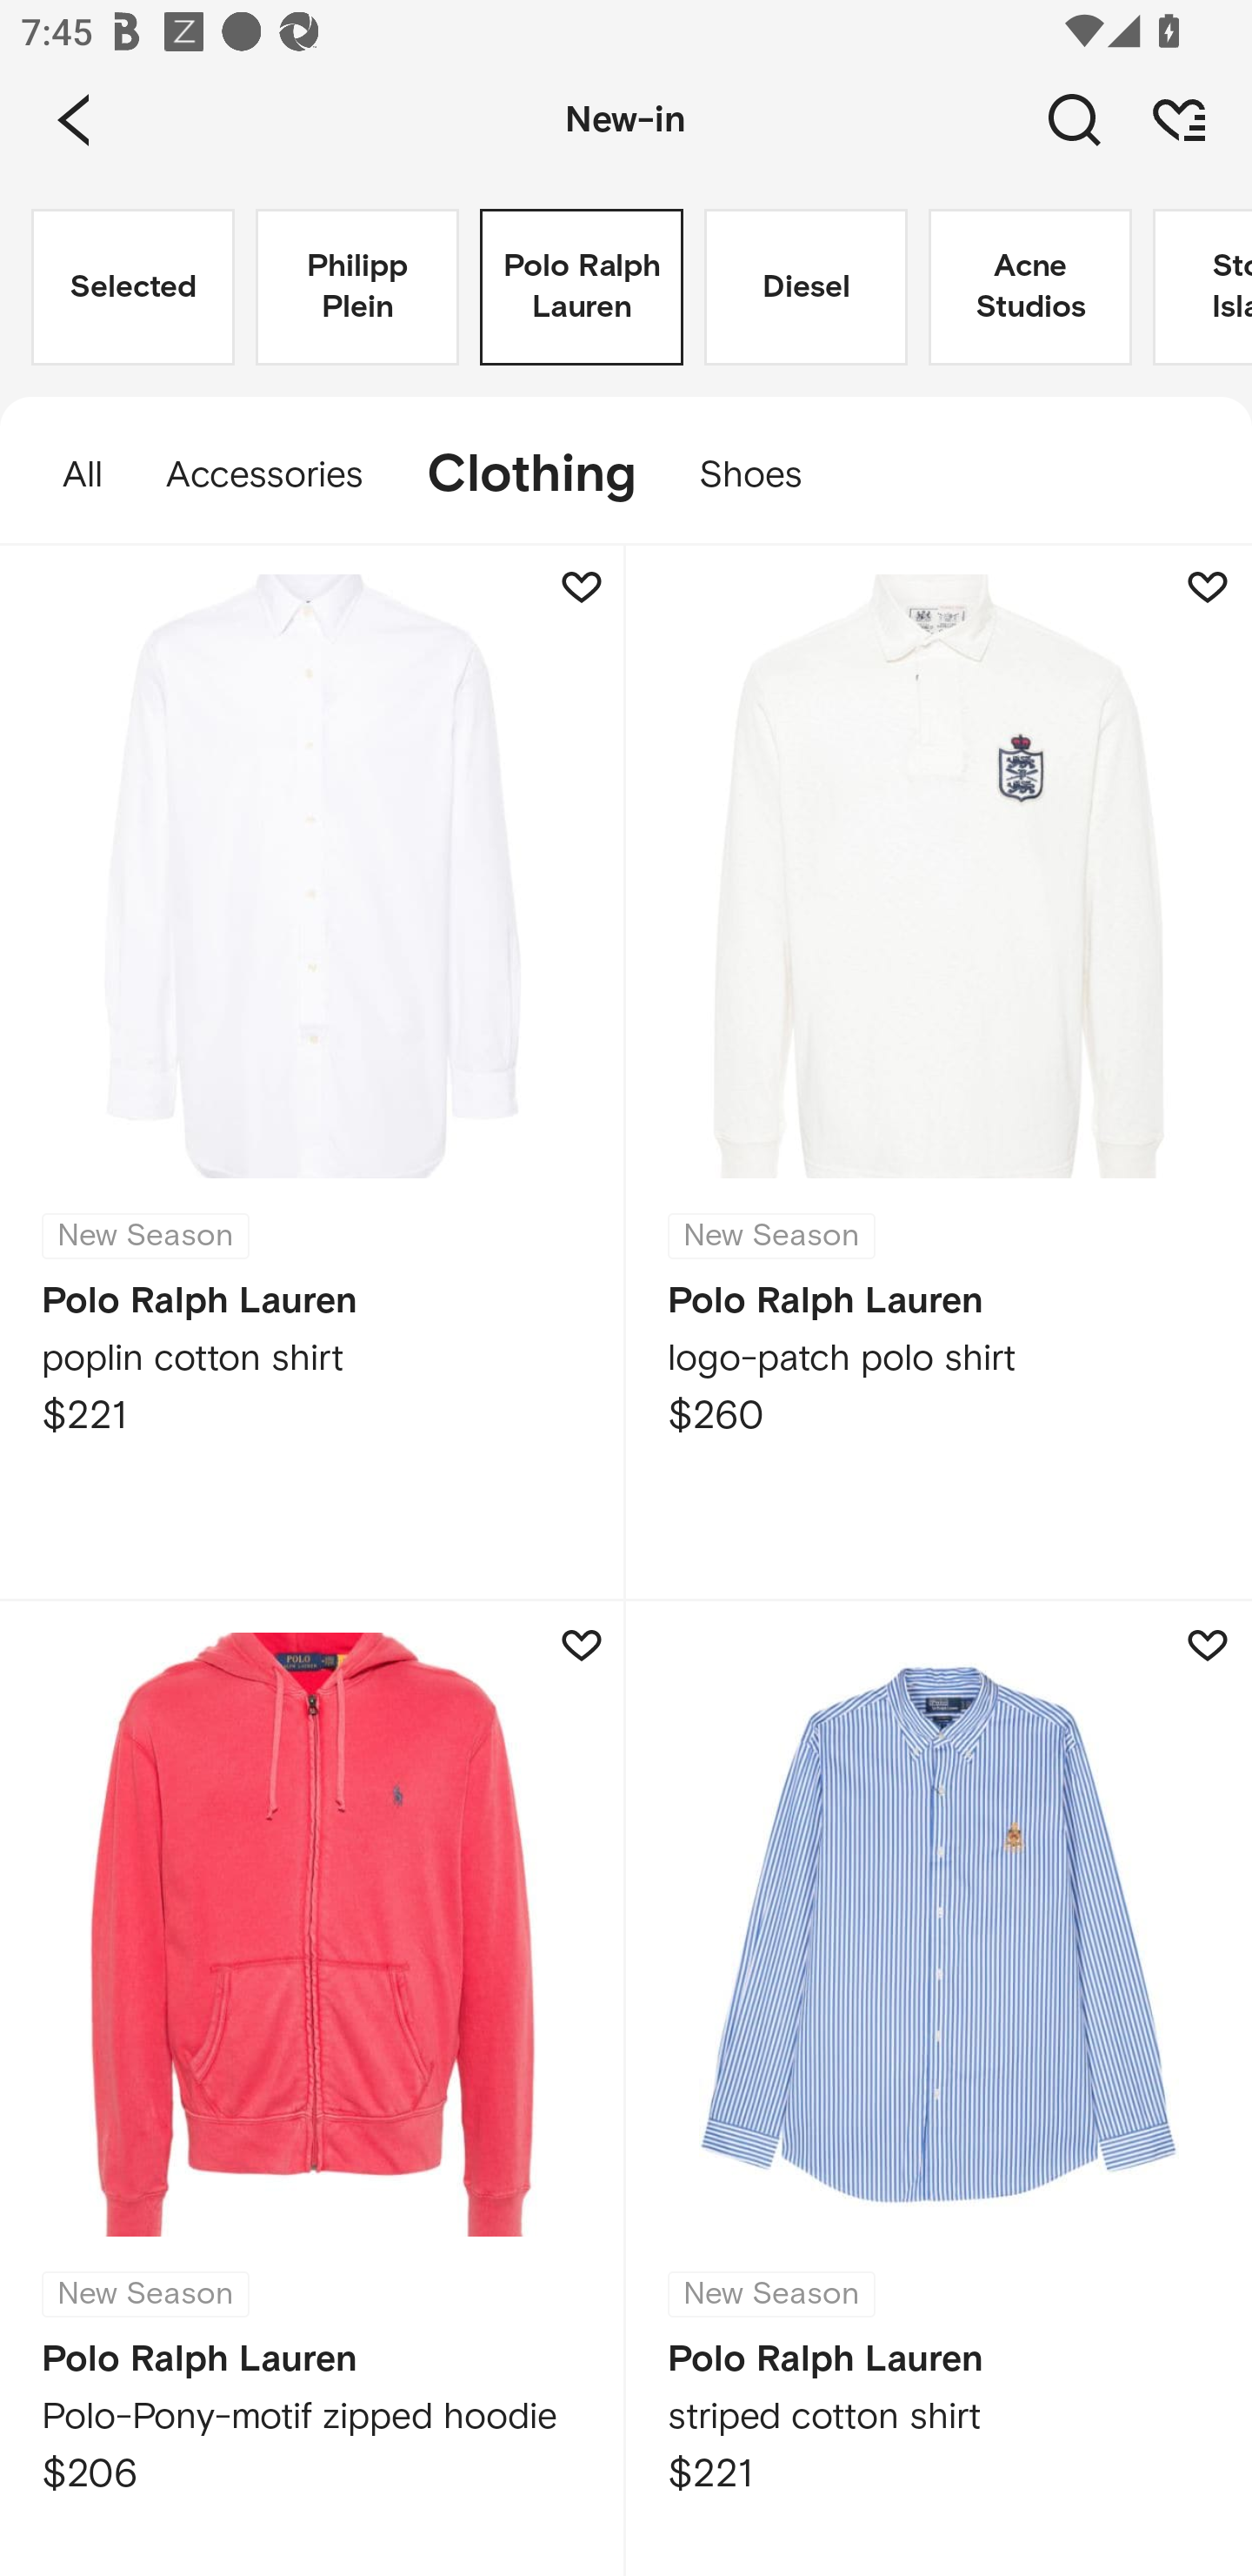  Describe the element at coordinates (67, 475) in the screenshot. I see `All` at that location.